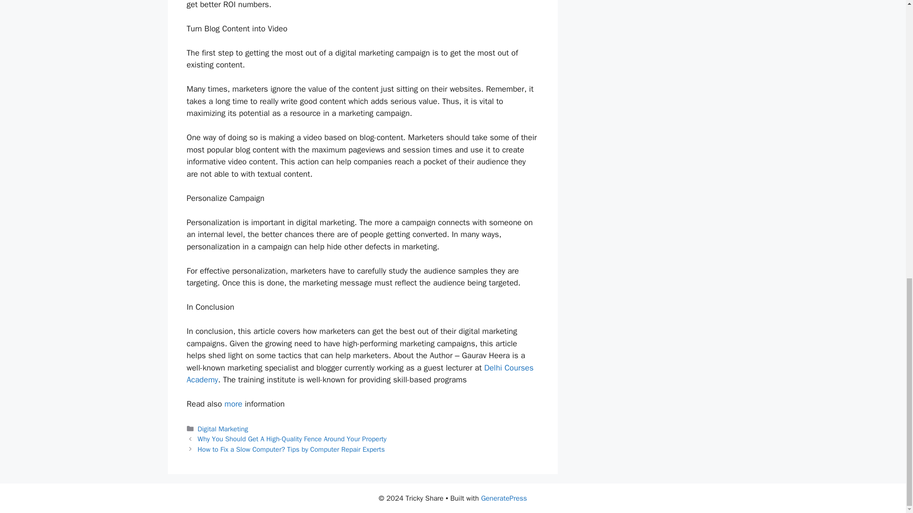 The height and width of the screenshot is (513, 913). I want to click on more, so click(233, 404).